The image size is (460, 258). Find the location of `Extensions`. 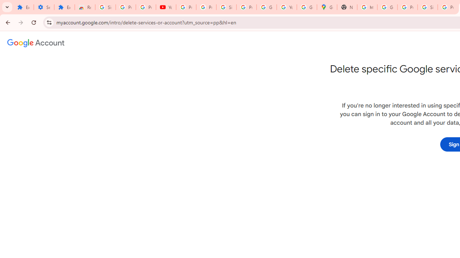

Extensions is located at coordinates (65, 7).